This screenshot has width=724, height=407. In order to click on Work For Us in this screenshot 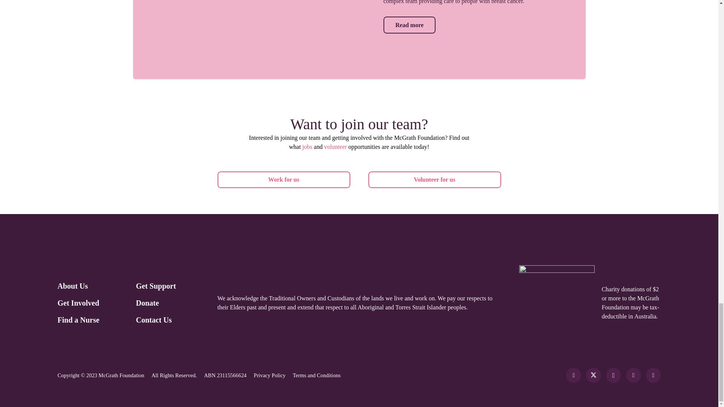, I will do `click(434, 180)`.